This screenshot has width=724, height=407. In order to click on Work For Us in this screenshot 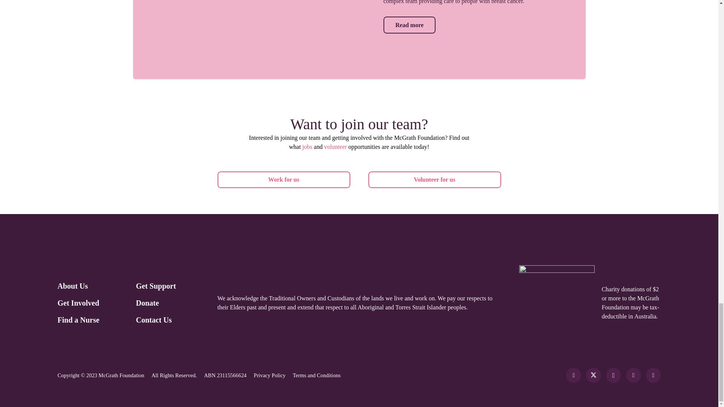, I will do `click(434, 180)`.